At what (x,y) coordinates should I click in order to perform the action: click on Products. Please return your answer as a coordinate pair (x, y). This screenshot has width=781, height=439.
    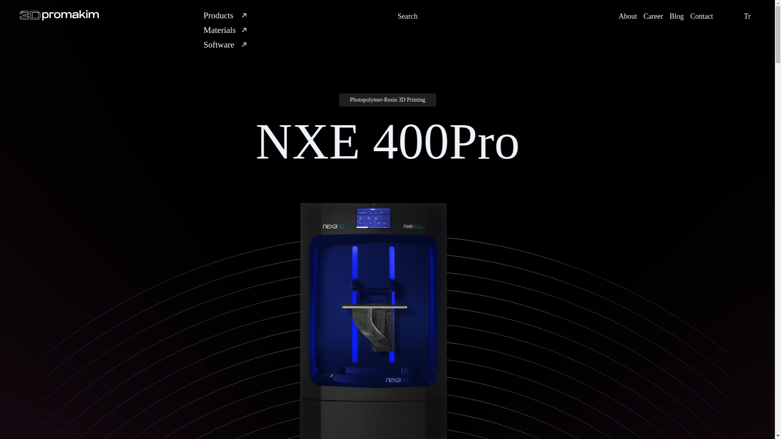
    Looking at the image, I should click on (226, 15).